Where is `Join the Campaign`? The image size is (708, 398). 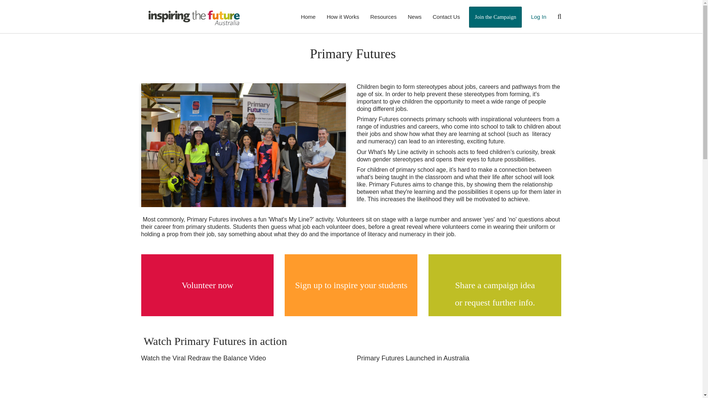
Join the Campaign is located at coordinates (495, 17).